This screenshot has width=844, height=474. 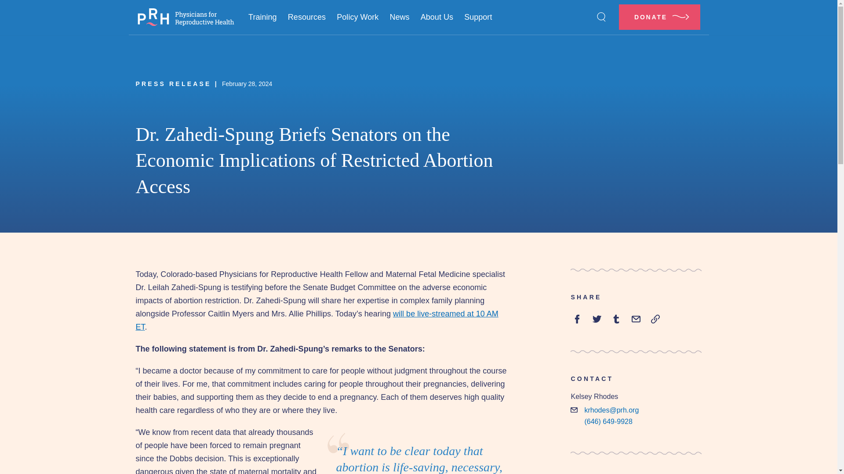 I want to click on Email link, so click(x=636, y=319).